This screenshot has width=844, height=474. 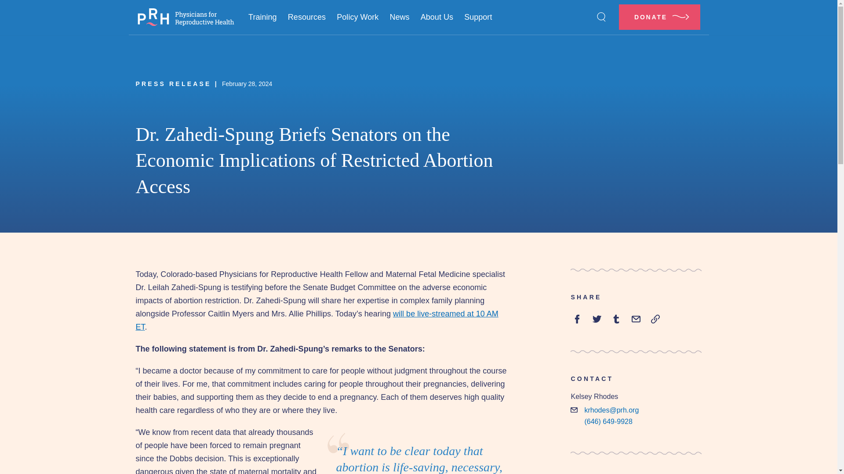 I want to click on Email link, so click(x=636, y=319).